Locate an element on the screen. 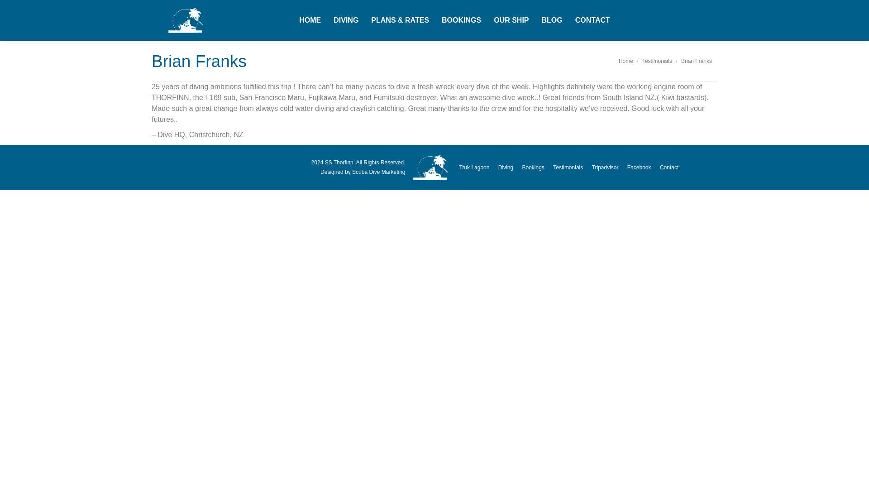 The image size is (869, 489). BLOG is located at coordinates (552, 20).